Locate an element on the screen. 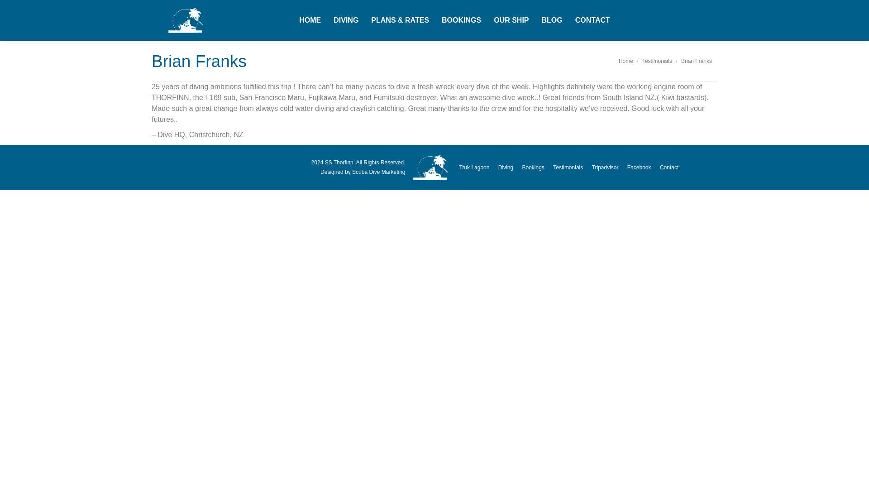 The image size is (869, 489). BLOG is located at coordinates (552, 20).